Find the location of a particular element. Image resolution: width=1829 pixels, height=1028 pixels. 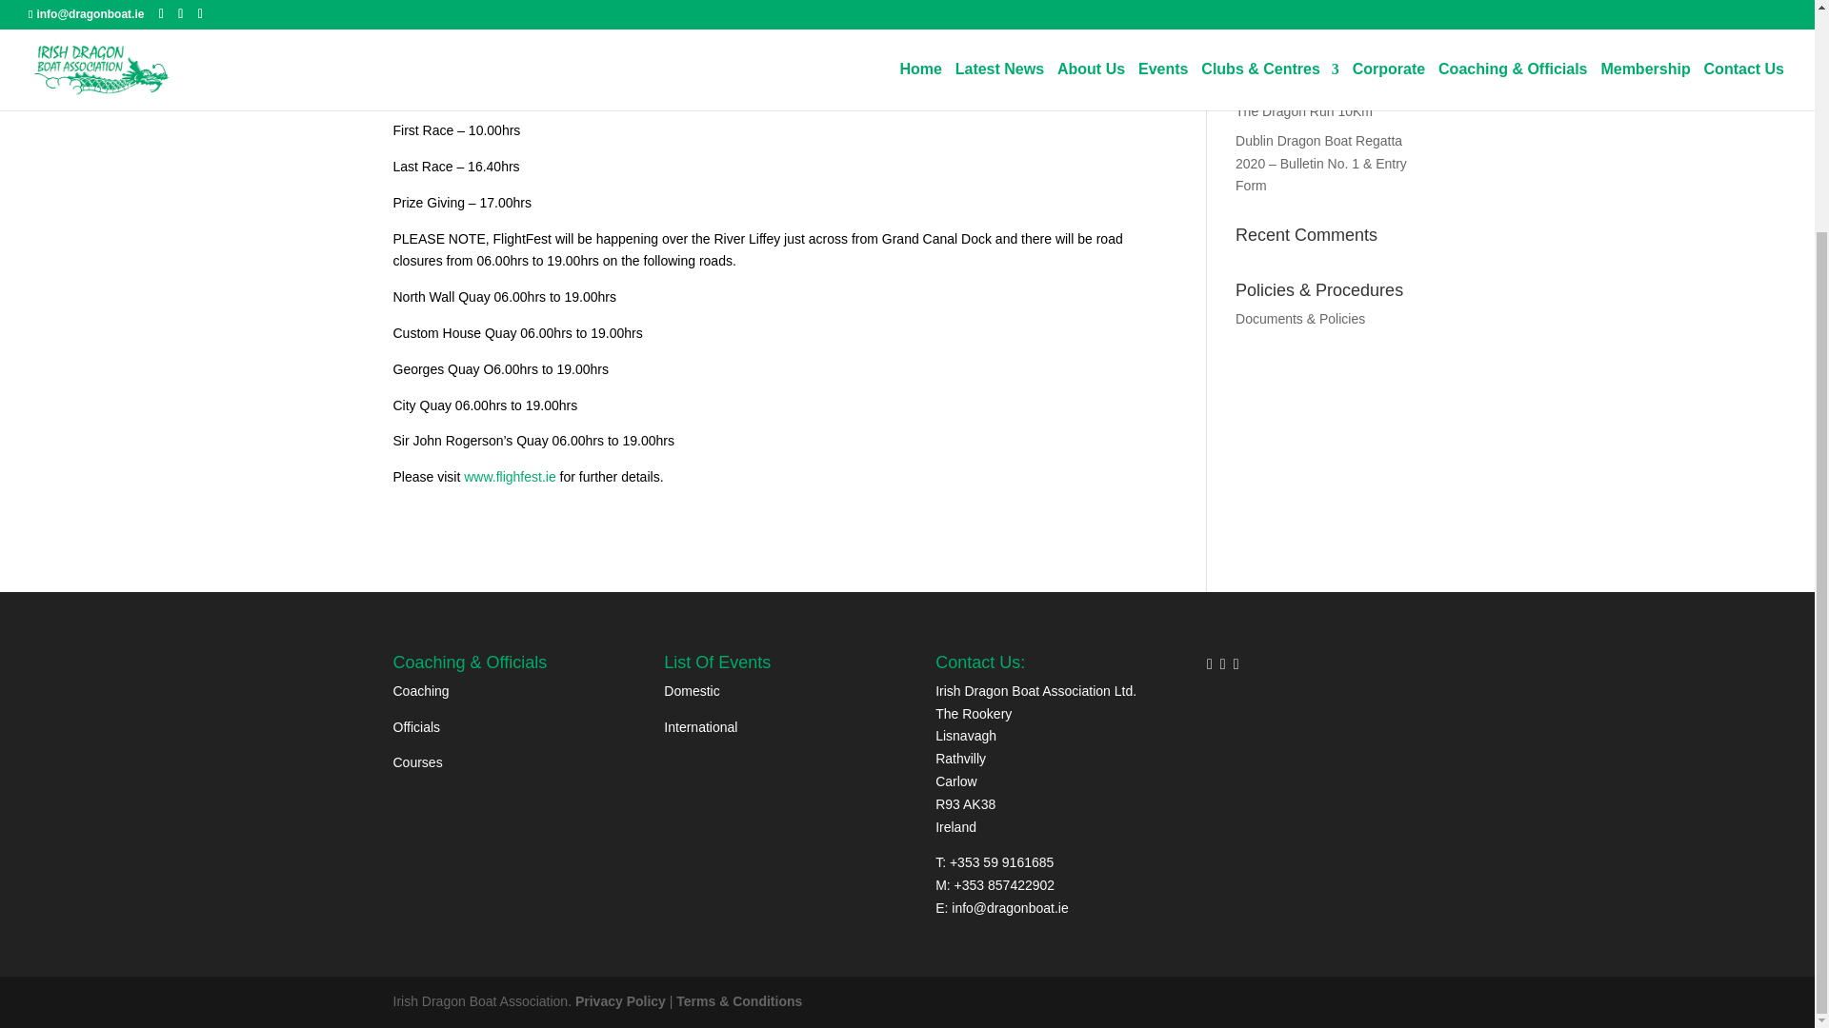

COVID-19 Press Release is located at coordinates (1312, 81).